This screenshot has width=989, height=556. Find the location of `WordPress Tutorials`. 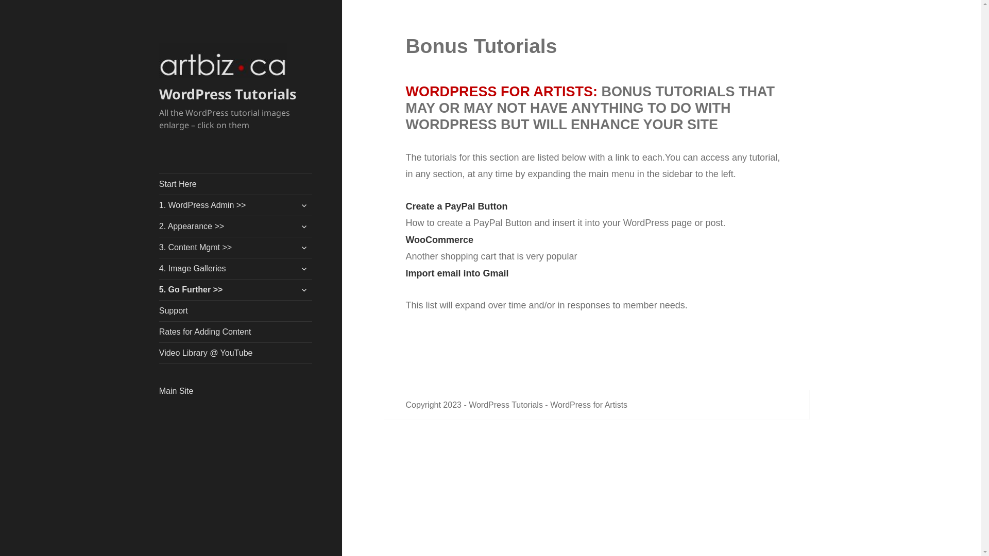

WordPress Tutorials is located at coordinates (506, 405).